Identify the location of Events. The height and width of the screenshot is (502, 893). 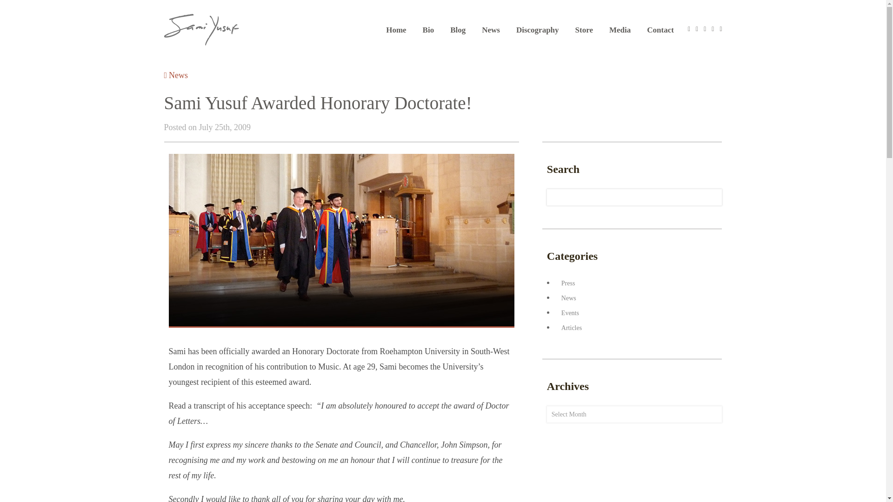
(568, 313).